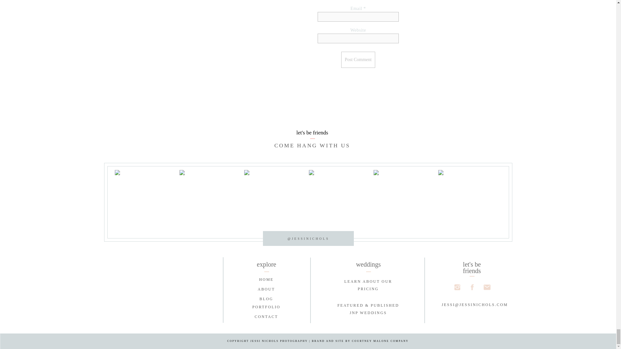 Image resolution: width=621 pixels, height=349 pixels. What do you see at coordinates (358, 59) in the screenshot?
I see `BLOG` at bounding box center [358, 59].